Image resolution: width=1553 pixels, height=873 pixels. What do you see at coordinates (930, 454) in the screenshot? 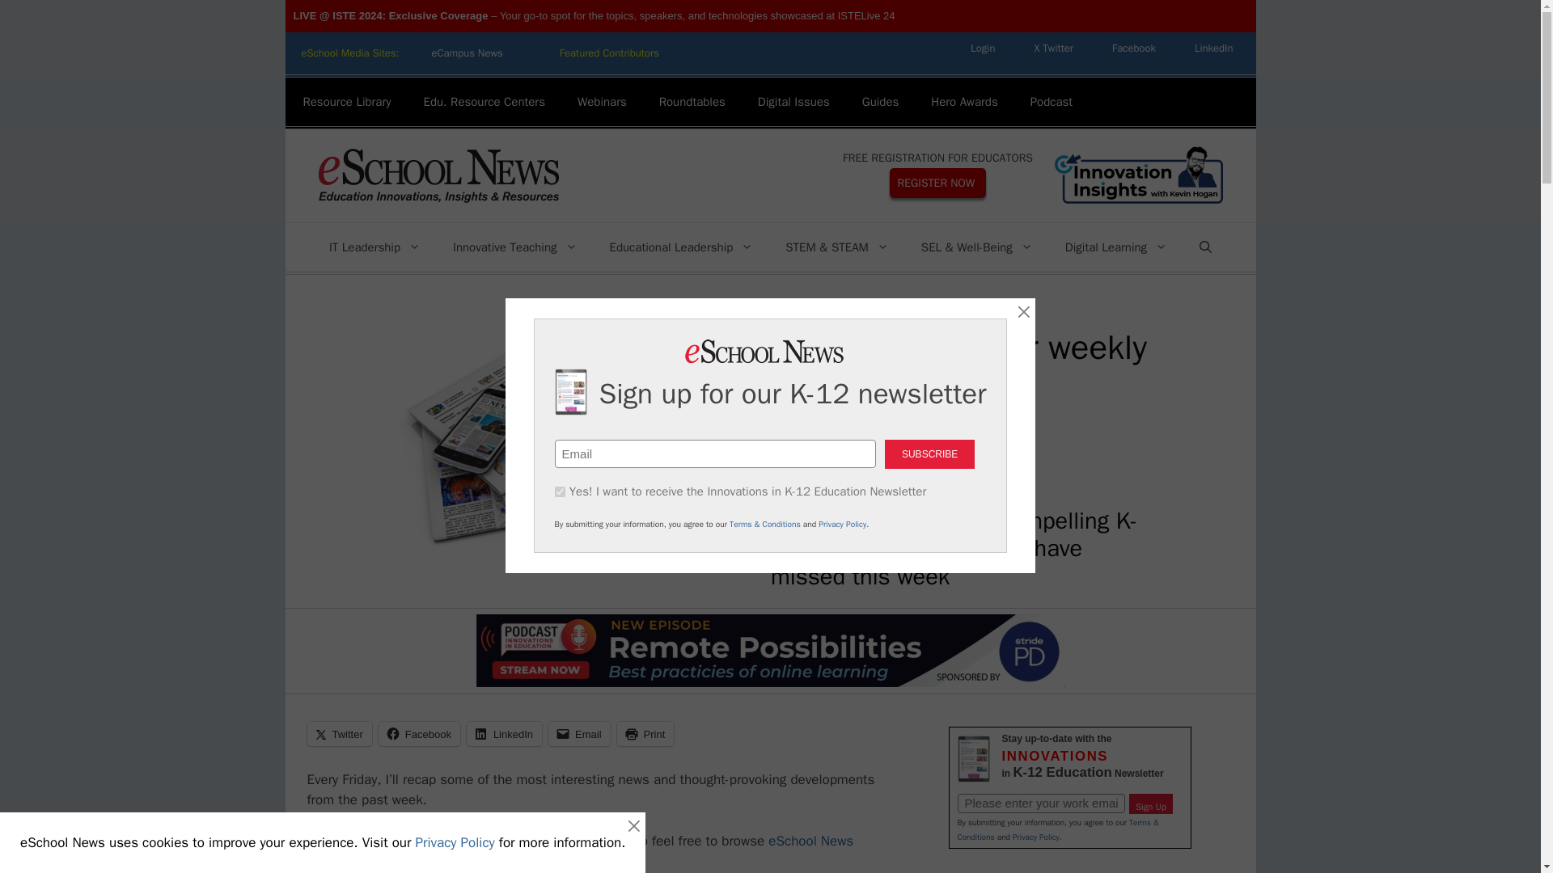
I see `SUBSCRIBE` at bounding box center [930, 454].